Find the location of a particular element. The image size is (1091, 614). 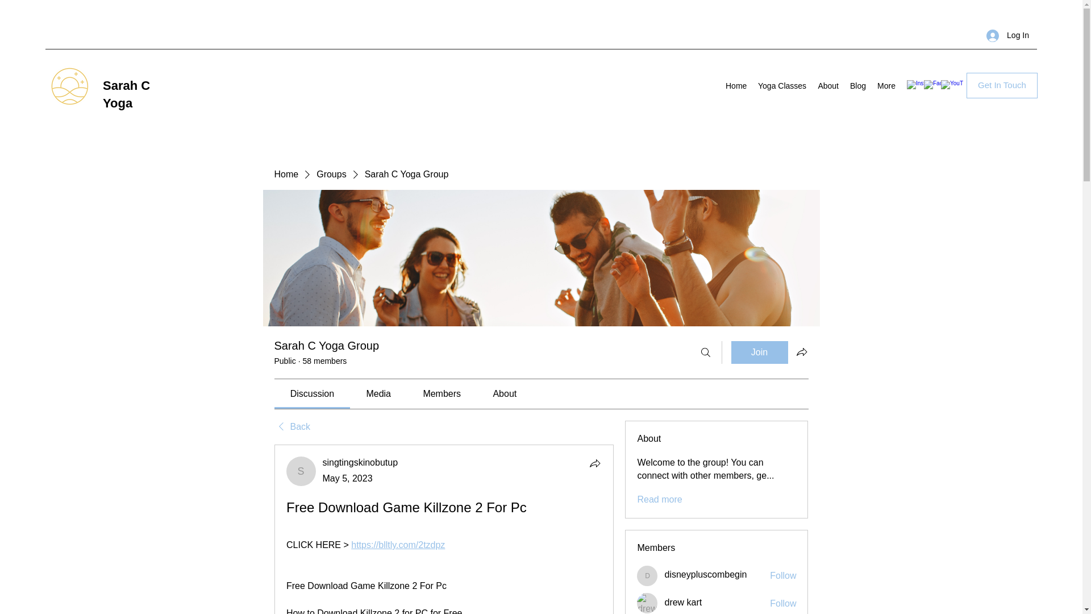

disneypluscombegin is located at coordinates (647, 575).